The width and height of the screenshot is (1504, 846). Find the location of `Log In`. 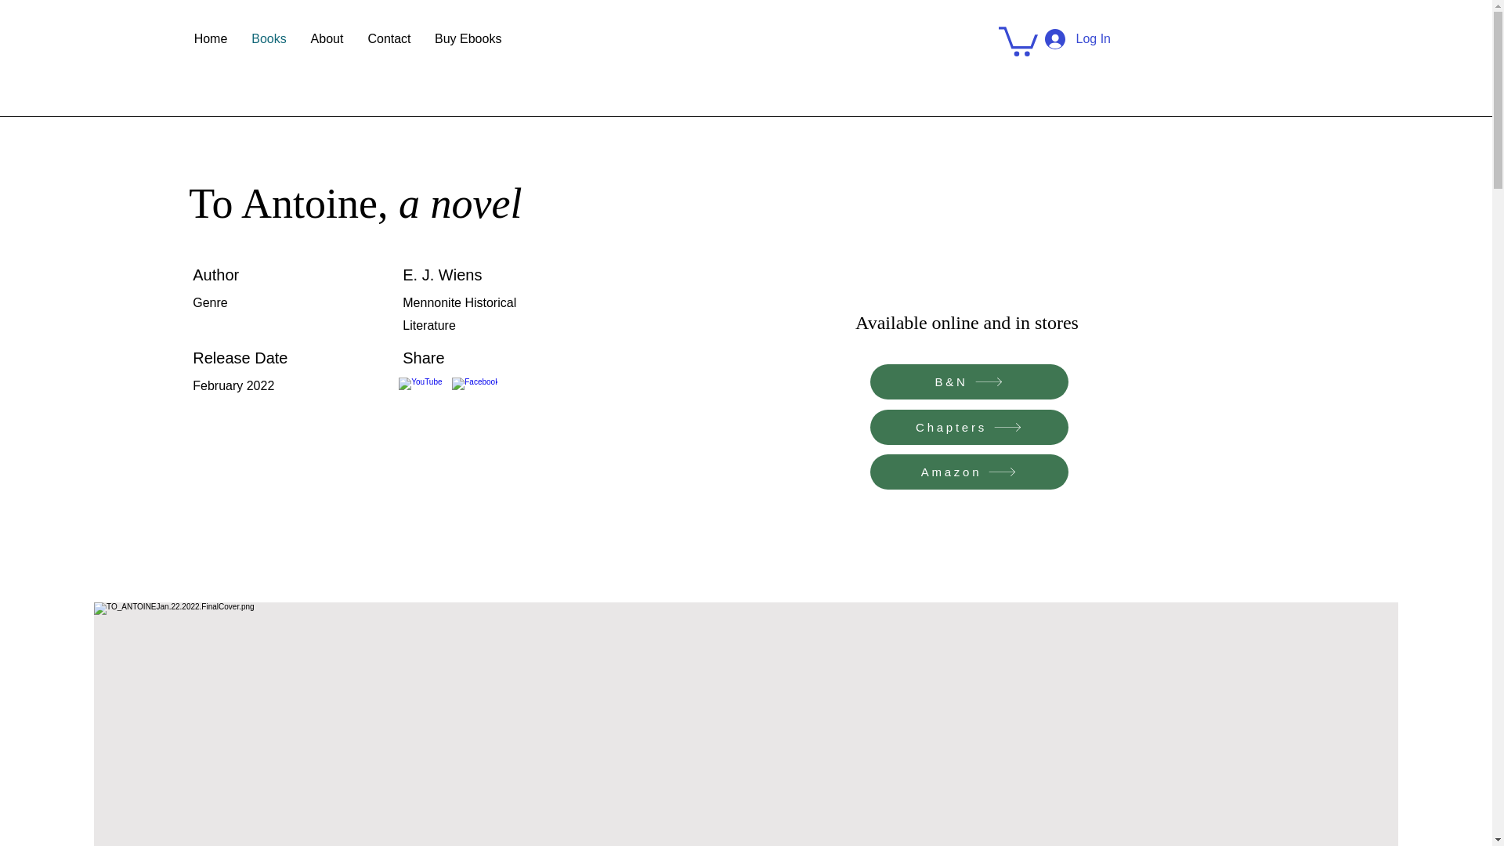

Log In is located at coordinates (1078, 39).